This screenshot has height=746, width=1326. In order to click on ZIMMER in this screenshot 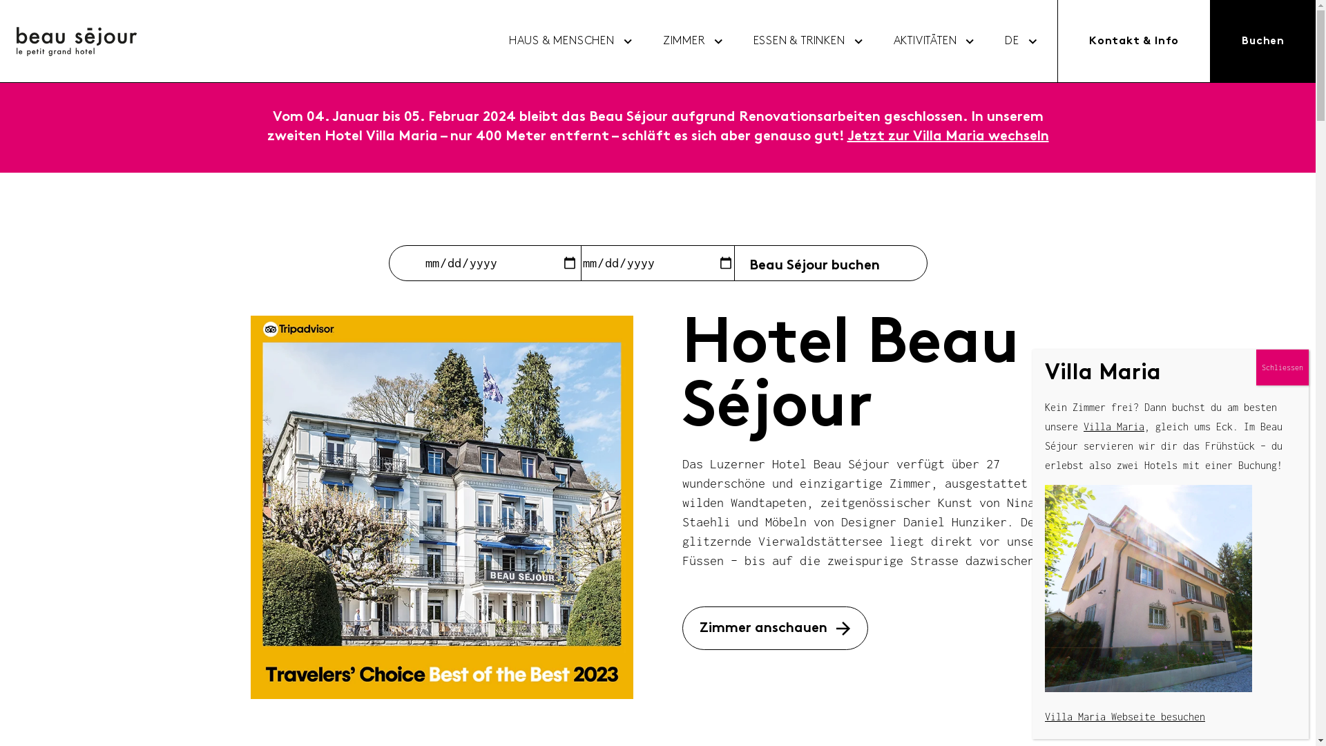, I will do `click(684, 41)`.